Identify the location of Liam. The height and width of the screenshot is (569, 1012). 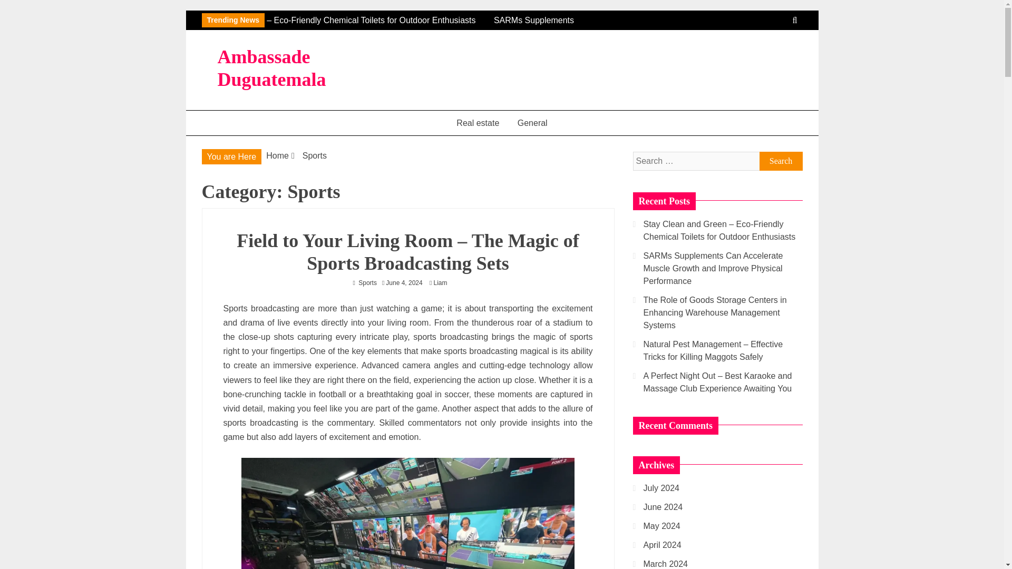
(443, 283).